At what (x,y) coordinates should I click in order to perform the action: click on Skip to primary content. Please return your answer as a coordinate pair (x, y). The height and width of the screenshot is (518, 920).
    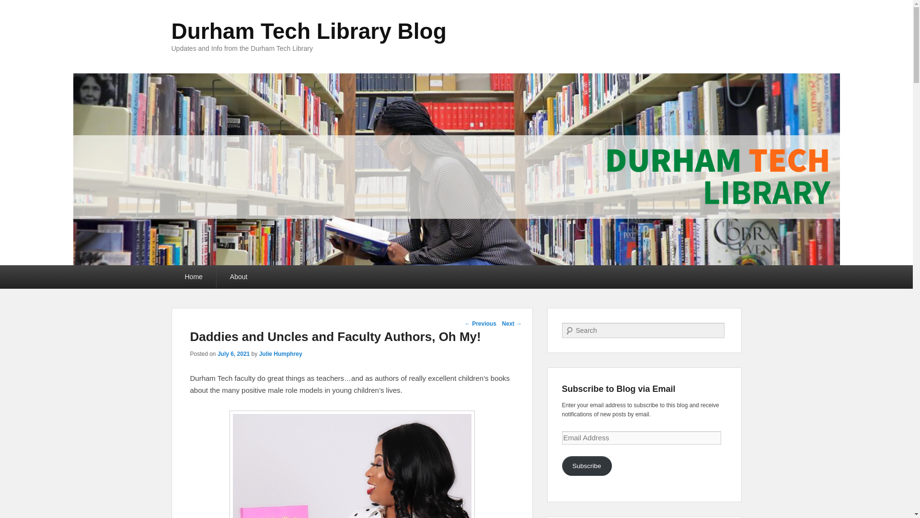
    Looking at the image, I should click on (36, 271).